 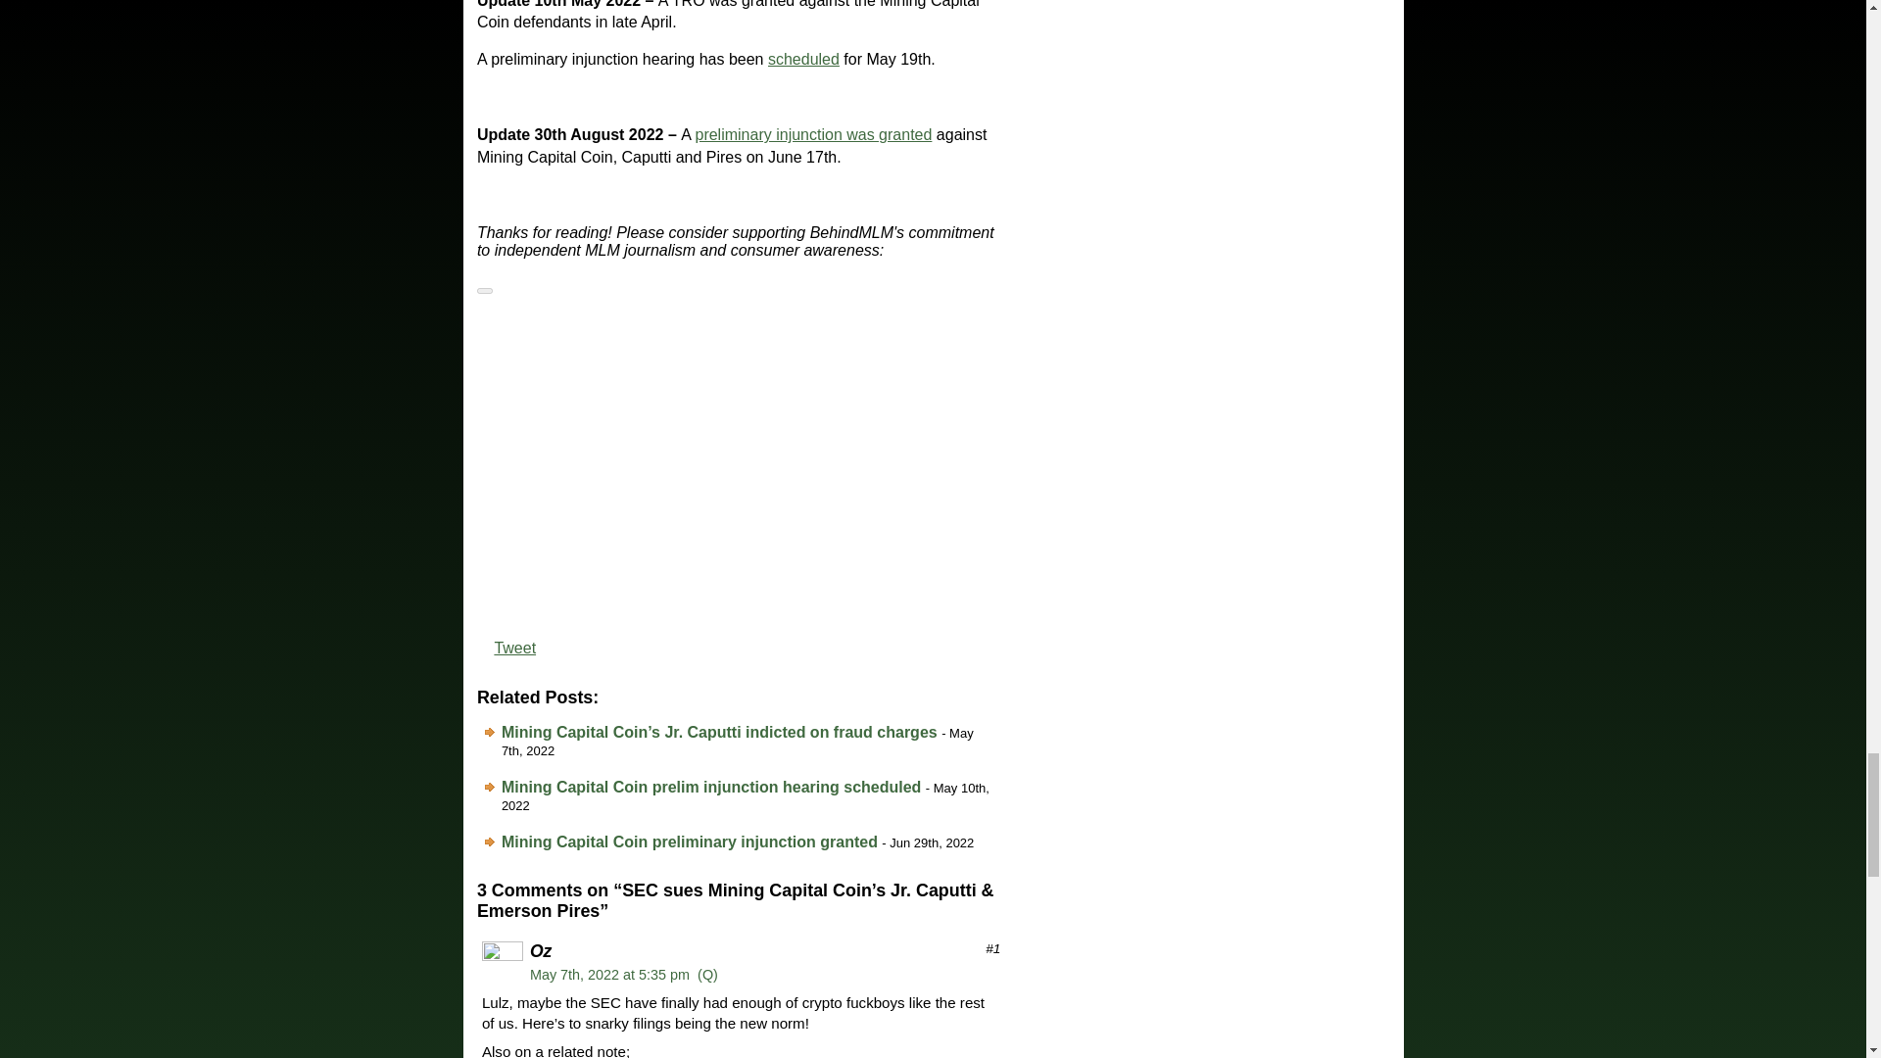 I want to click on Click here or select text to quote comment, so click(x=707, y=975).